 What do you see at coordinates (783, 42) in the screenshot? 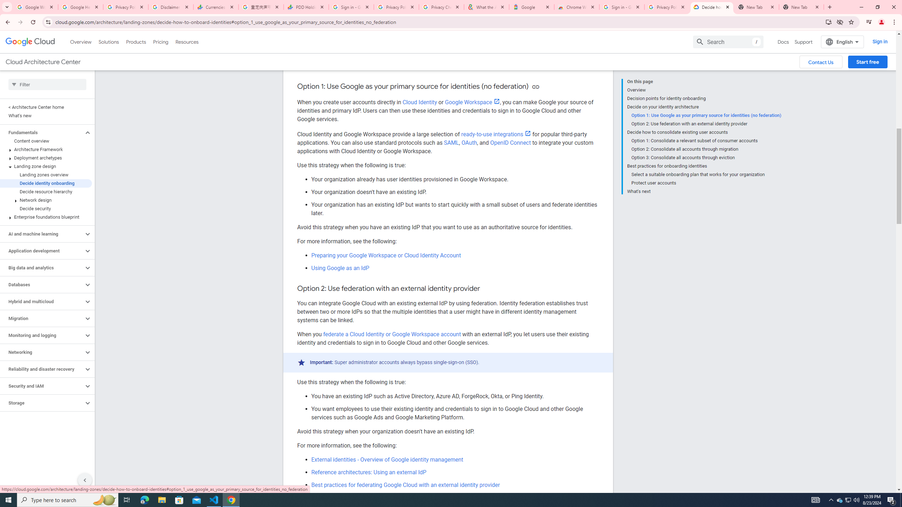
I see `Docs, selected` at bounding box center [783, 42].